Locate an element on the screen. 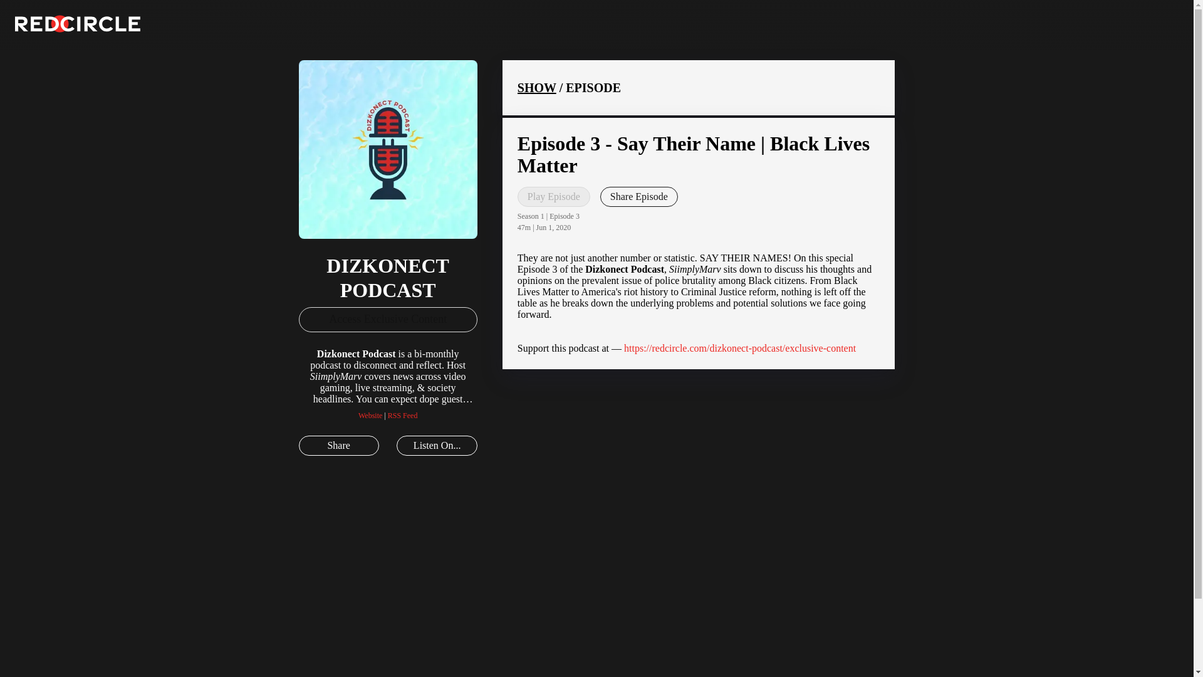 This screenshot has width=1203, height=677. RSS Feed is located at coordinates (402, 415).